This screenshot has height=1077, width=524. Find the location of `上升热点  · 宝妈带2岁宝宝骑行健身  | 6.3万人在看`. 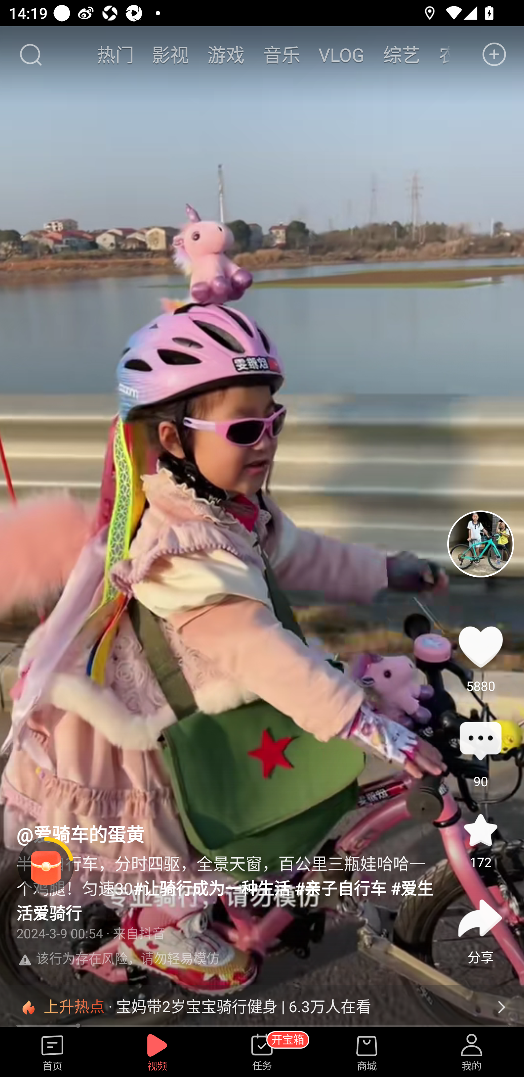

上升热点  · 宝妈带2岁宝宝骑行健身  | 6.3万人在看 is located at coordinates (262, 1007).